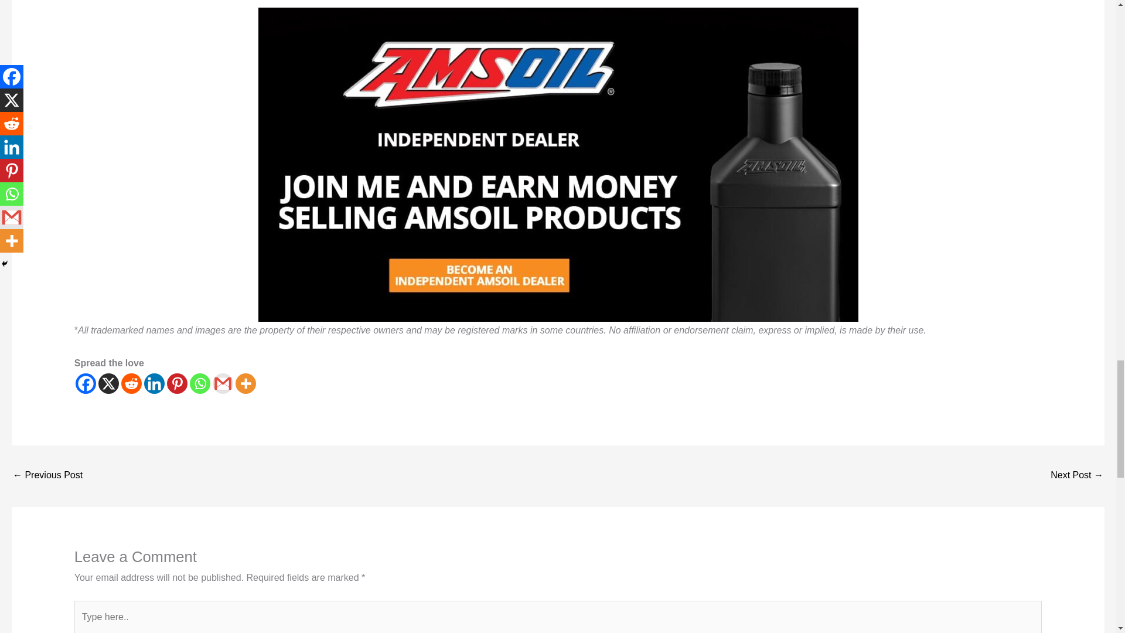 This screenshot has height=633, width=1125. What do you see at coordinates (109, 383) in the screenshot?
I see `X` at bounding box center [109, 383].